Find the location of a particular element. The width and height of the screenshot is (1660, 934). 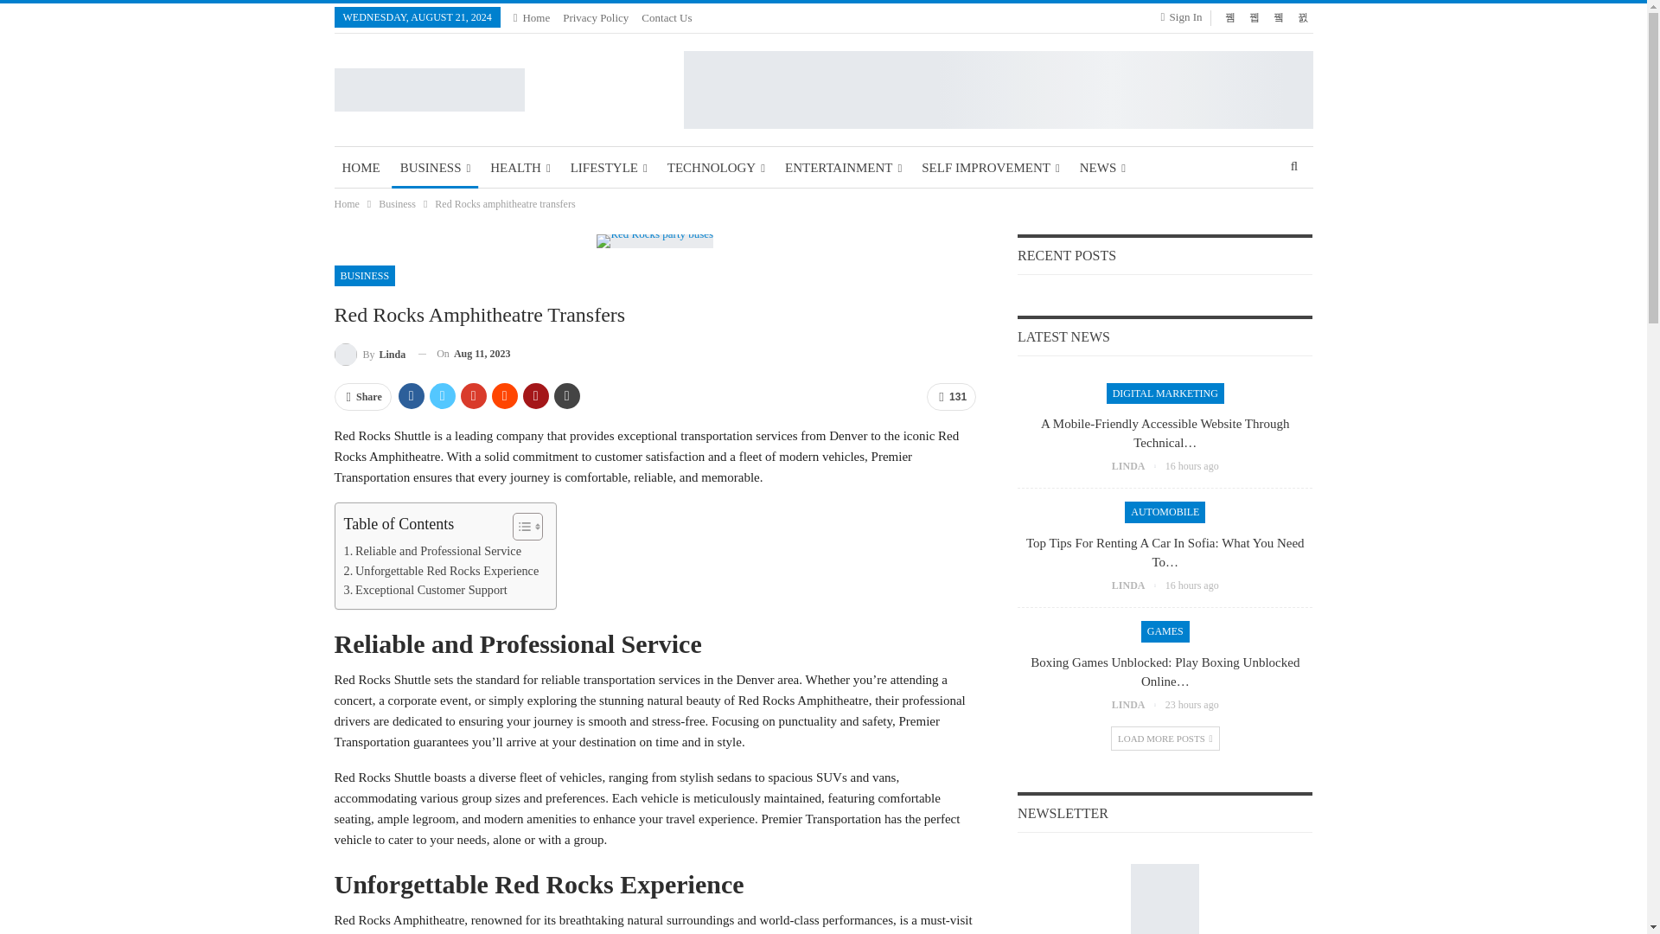

Contact Us is located at coordinates (666, 17).